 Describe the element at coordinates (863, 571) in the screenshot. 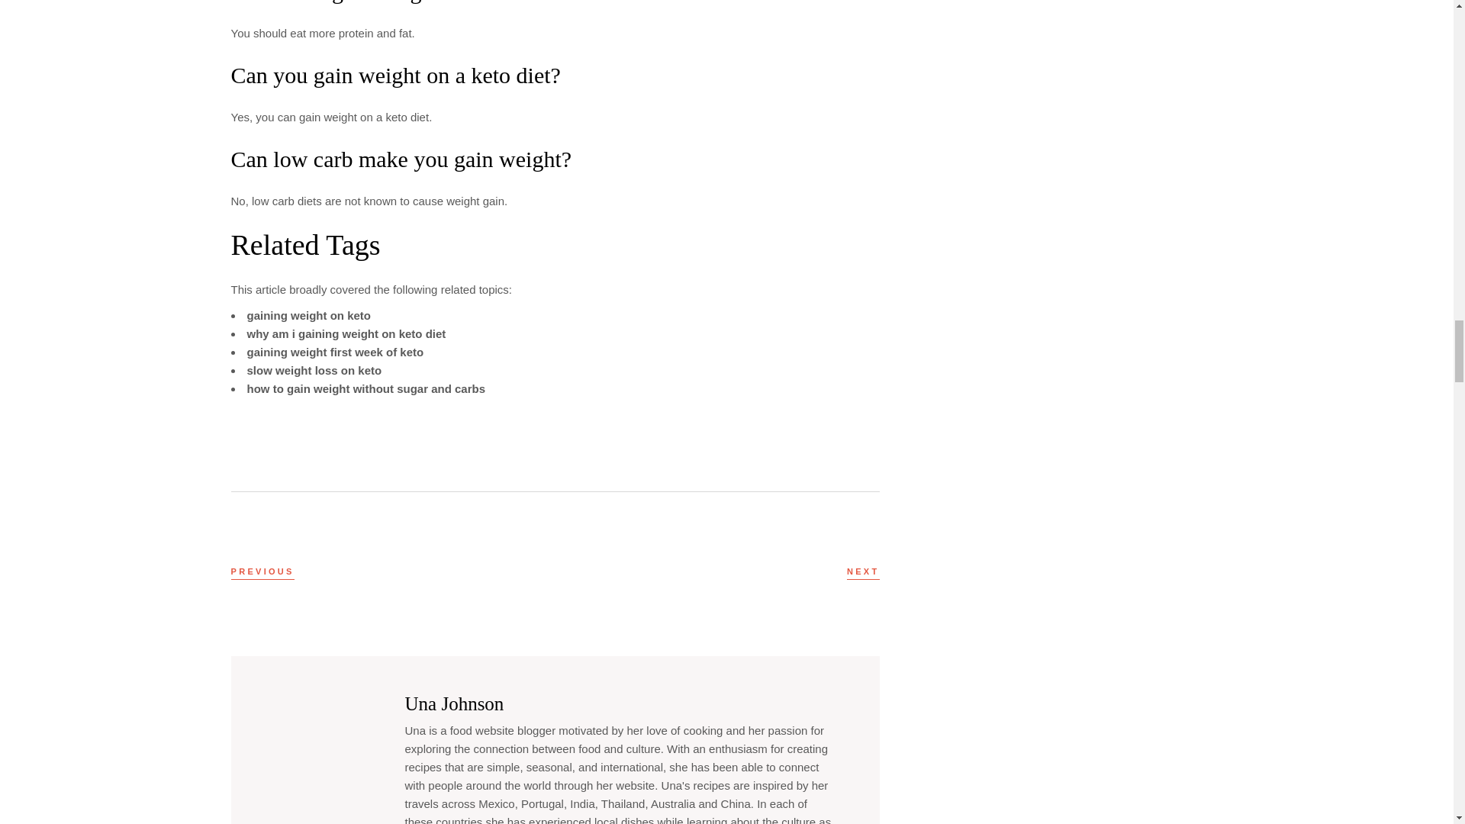

I see `NEXT` at that location.